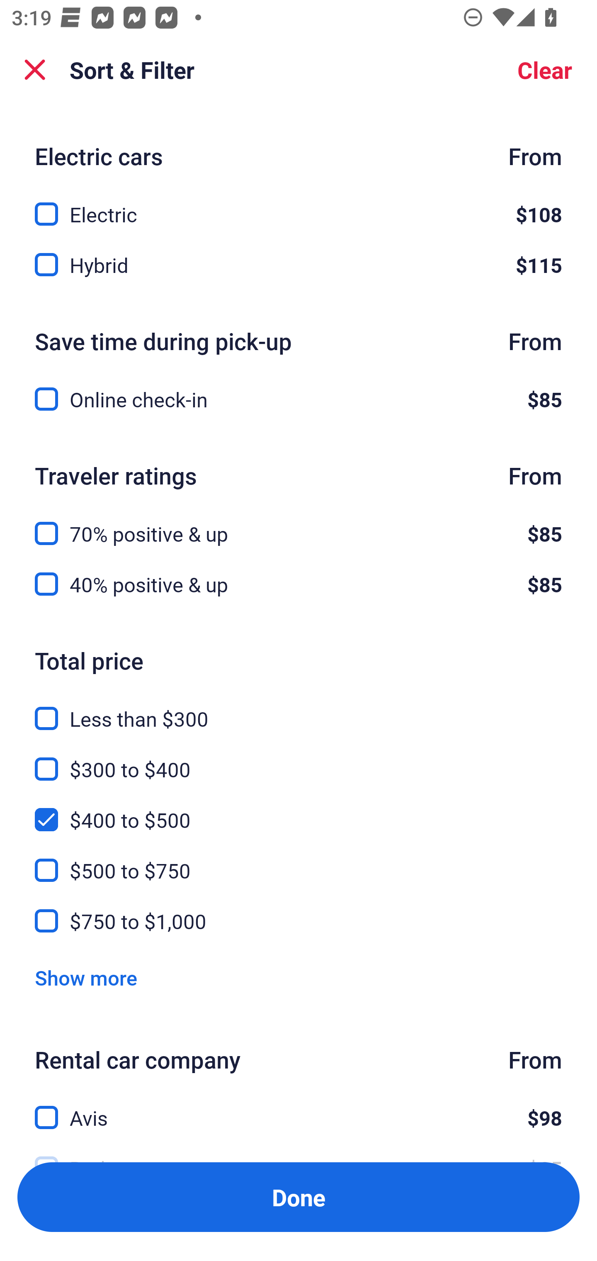 This screenshot has width=597, height=1261. What do you see at coordinates (298, 584) in the screenshot?
I see `40% positive & up, $85 40% positive & up $85` at bounding box center [298, 584].